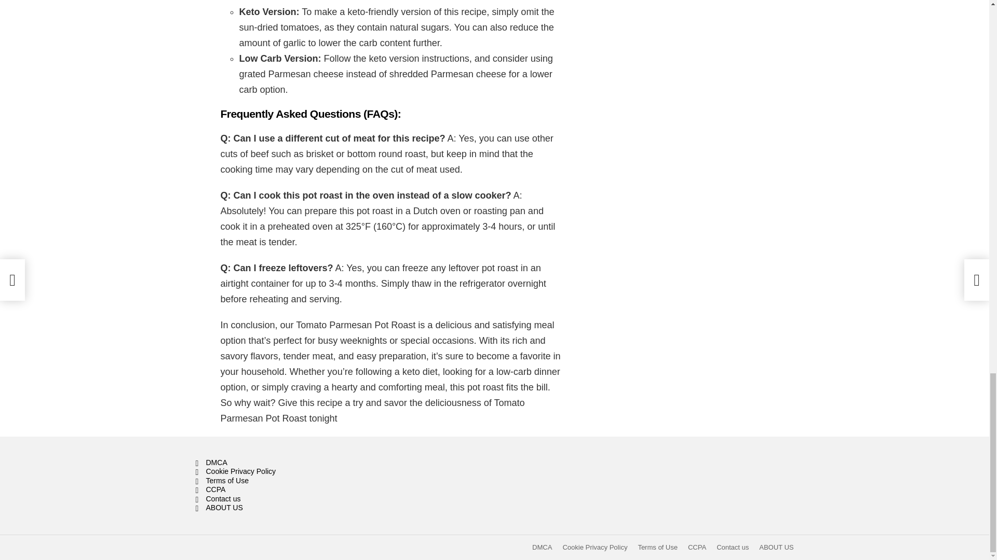 This screenshot has width=997, height=560. I want to click on Contact us, so click(290, 499).